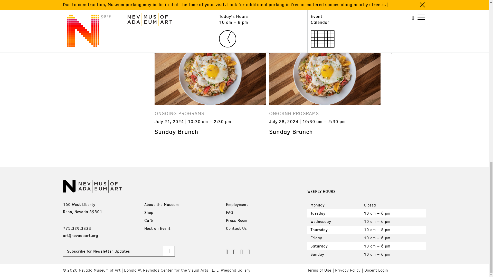 This screenshot has width=493, height=277. Describe the element at coordinates (161, 204) in the screenshot. I see `About the Museum` at that location.